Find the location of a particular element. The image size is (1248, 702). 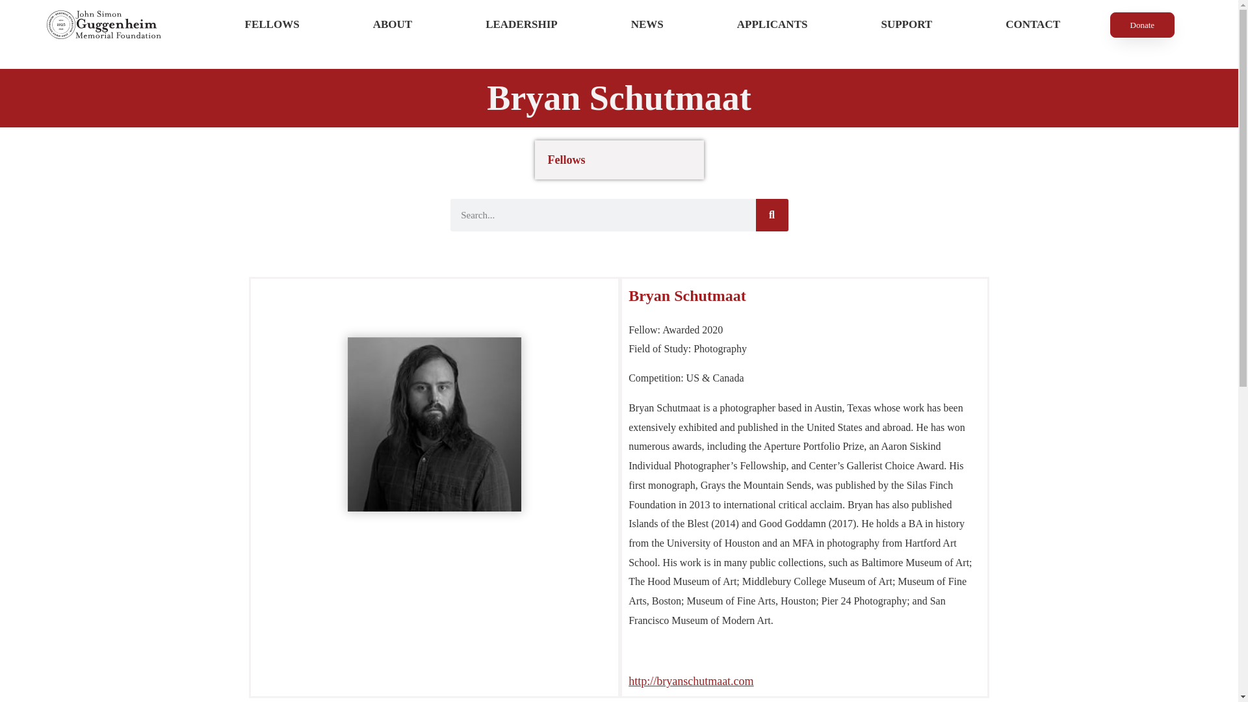

FELLOWS is located at coordinates (272, 25).